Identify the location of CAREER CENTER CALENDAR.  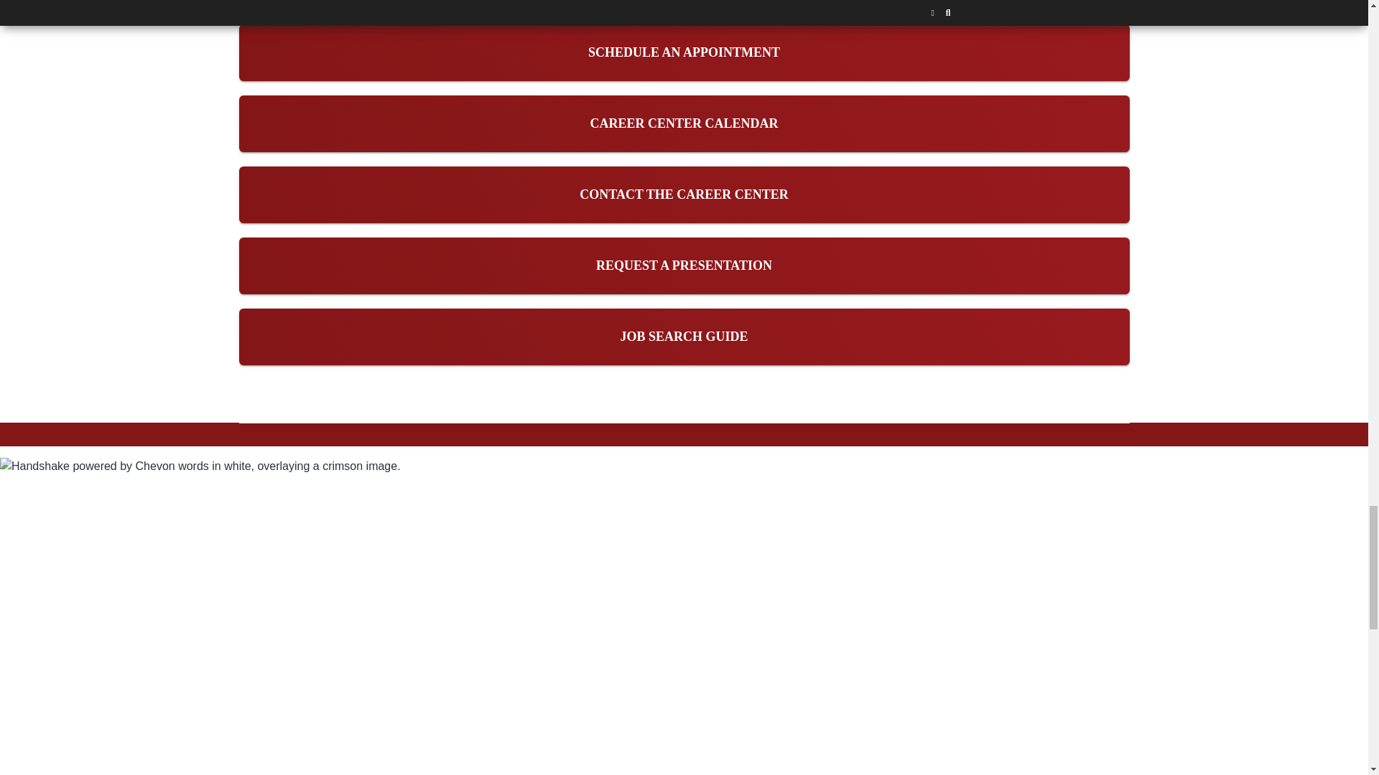
(684, 123).